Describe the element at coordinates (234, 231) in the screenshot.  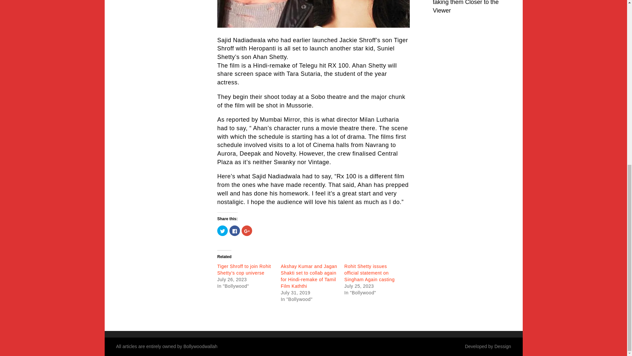
I see `Click to share on Facebook` at that location.